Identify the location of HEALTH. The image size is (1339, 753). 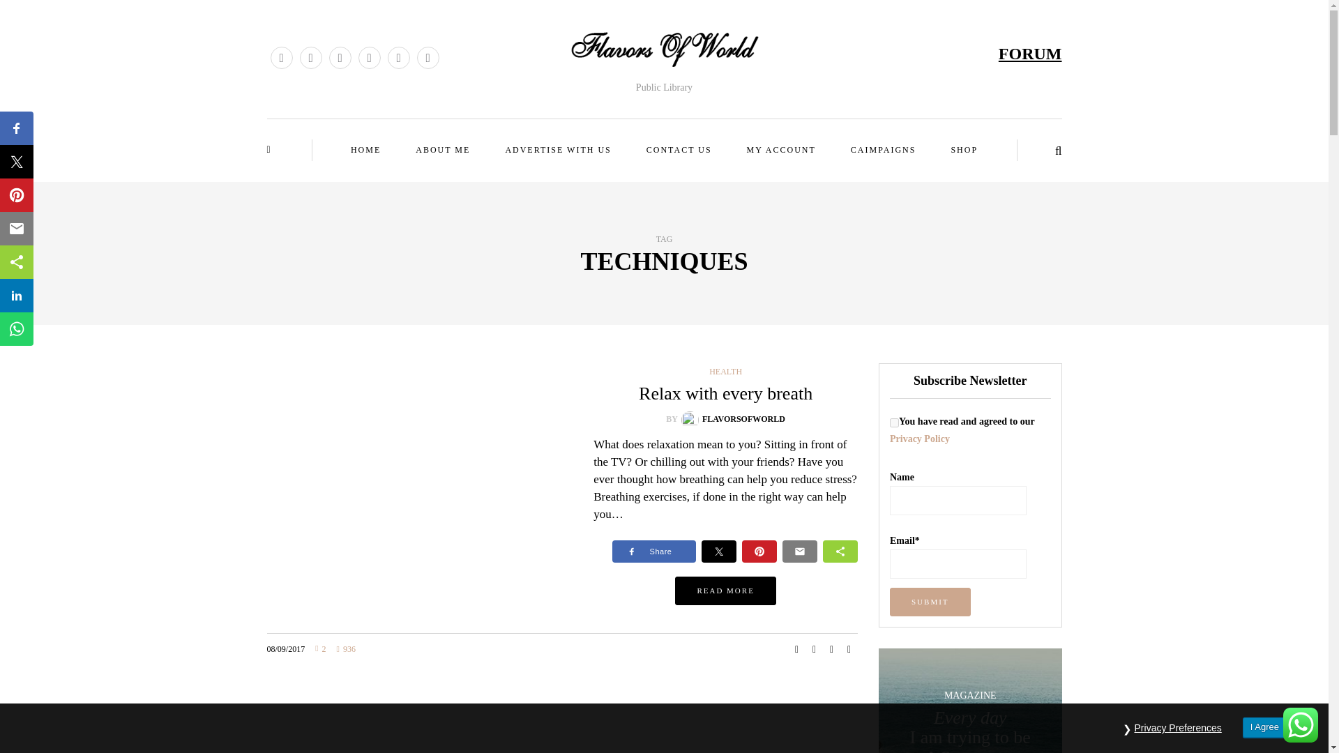
(725, 371).